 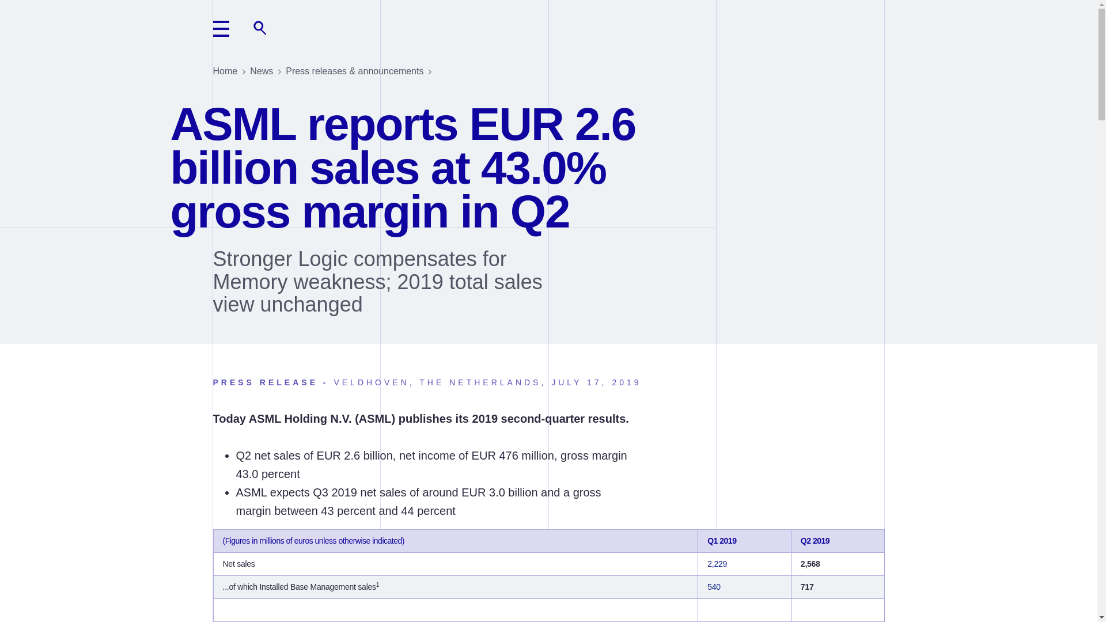 What do you see at coordinates (221, 28) in the screenshot?
I see `toggle main header` at bounding box center [221, 28].